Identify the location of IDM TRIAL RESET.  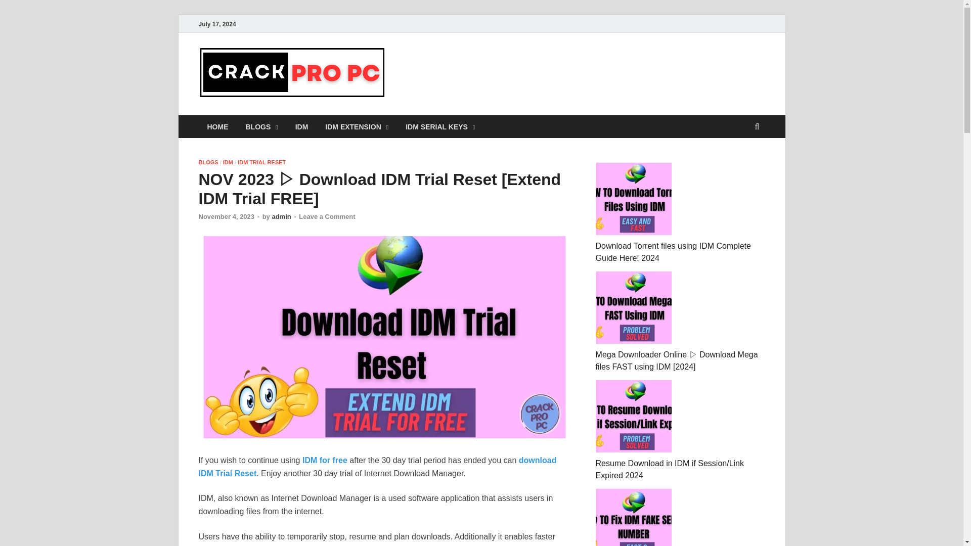
(261, 162).